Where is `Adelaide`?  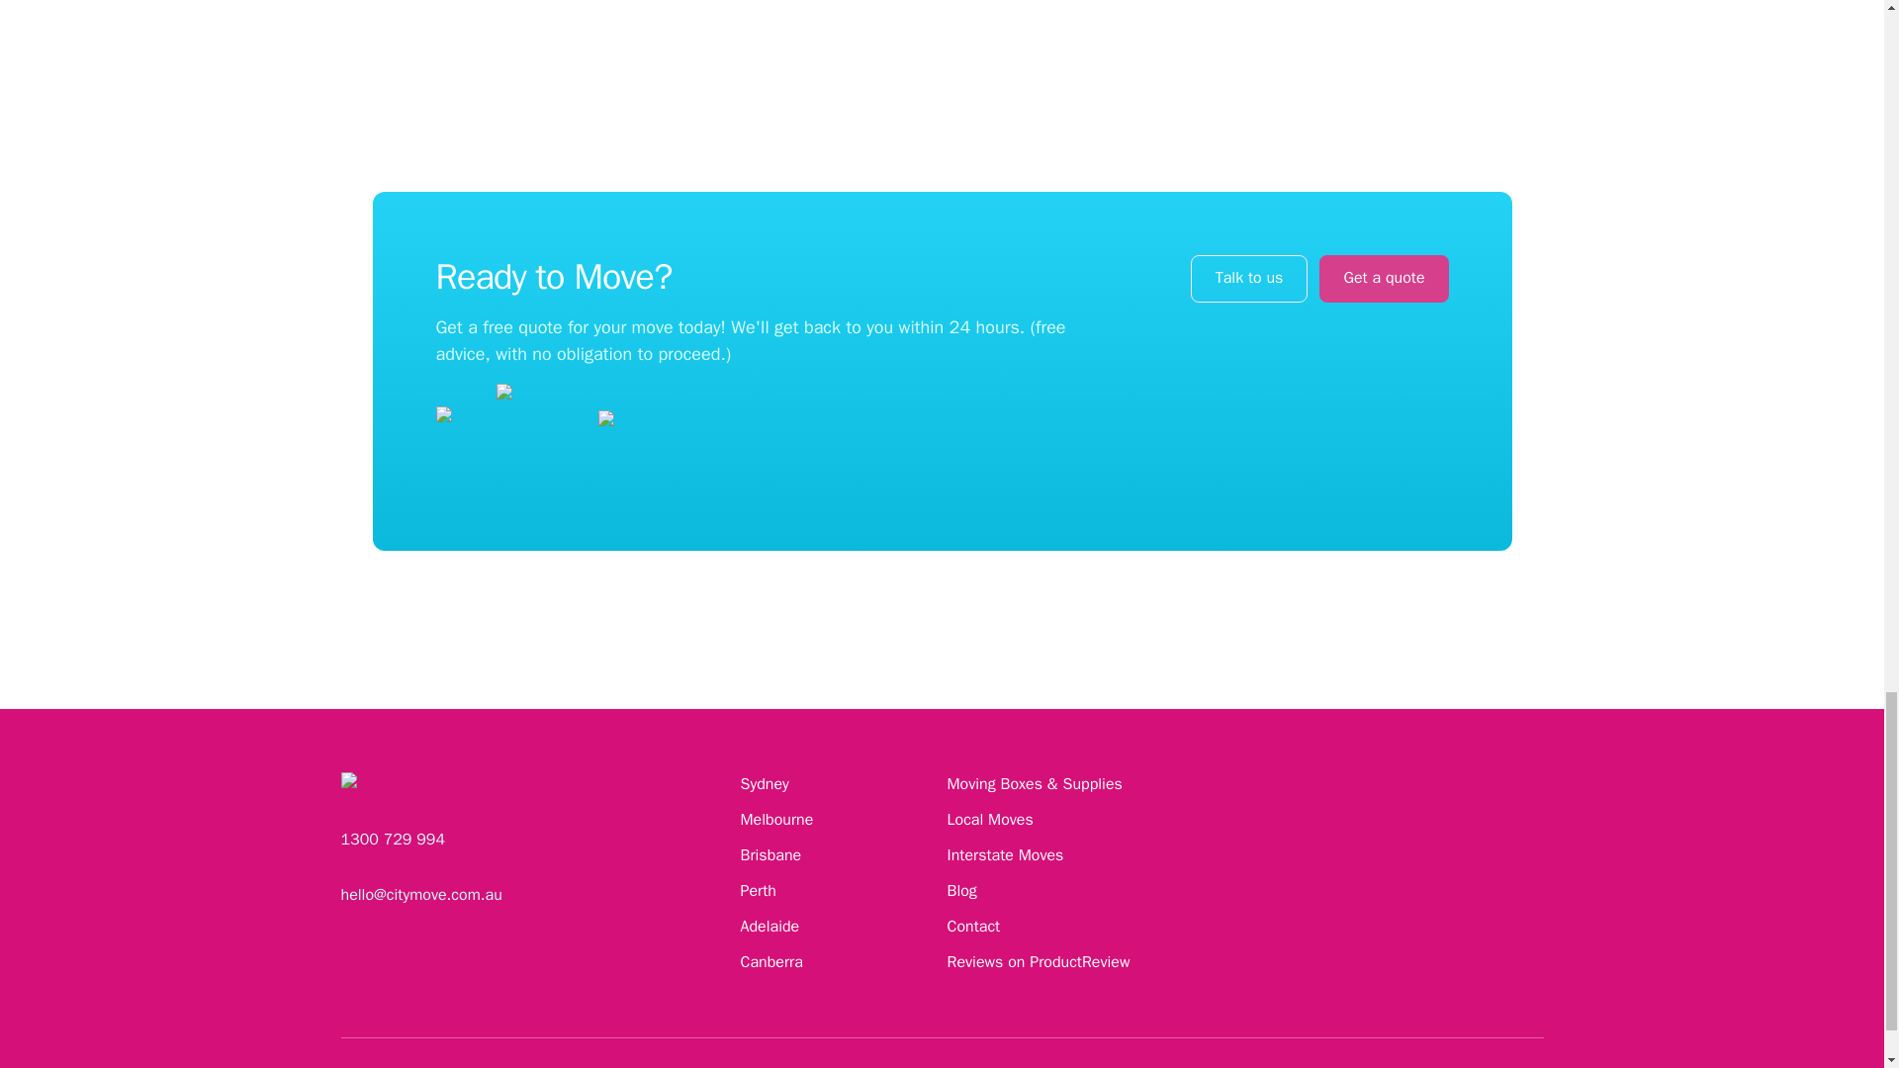
Adelaide is located at coordinates (769, 926).